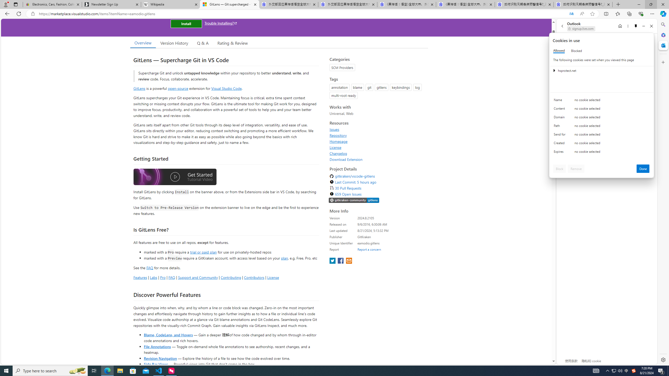  Describe the element at coordinates (561, 110) in the screenshot. I see `Content` at that location.